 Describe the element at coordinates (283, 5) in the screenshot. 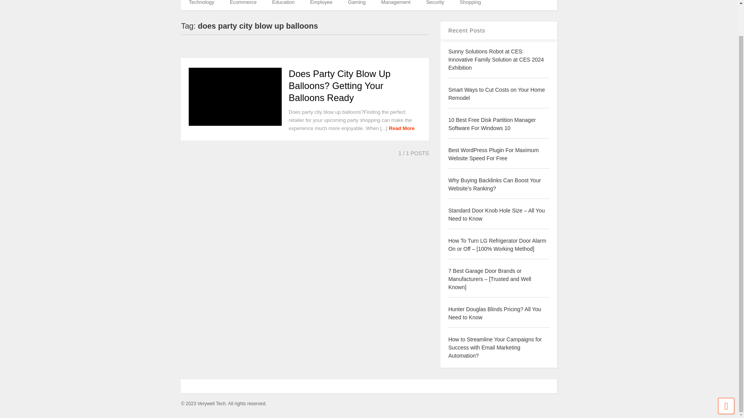

I see `Education` at that location.